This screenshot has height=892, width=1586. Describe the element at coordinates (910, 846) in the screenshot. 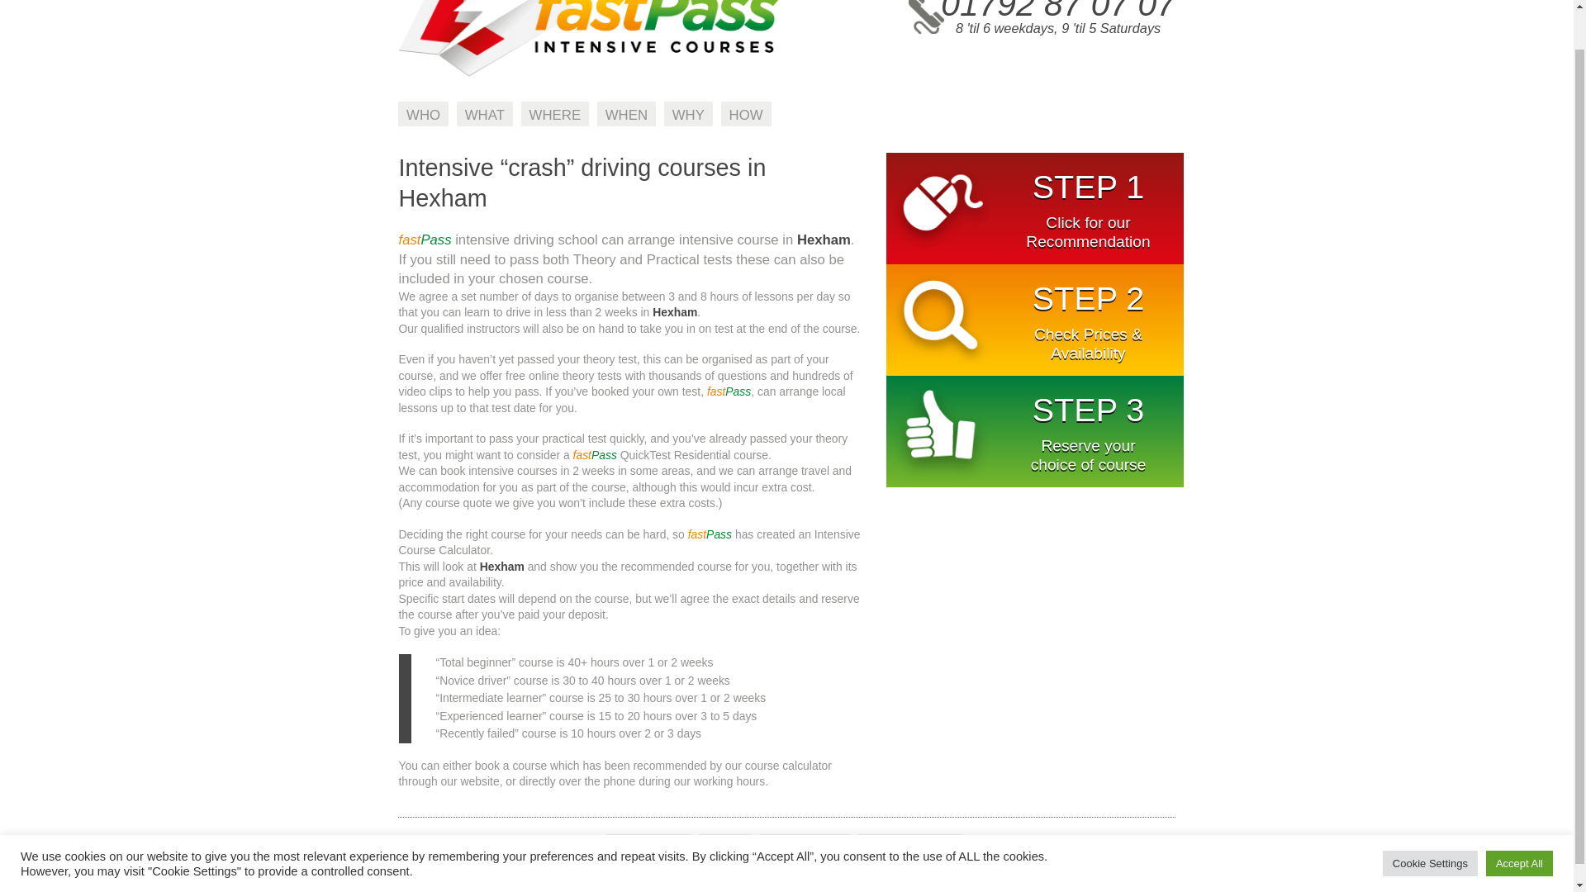

I see `CONTACT US` at that location.